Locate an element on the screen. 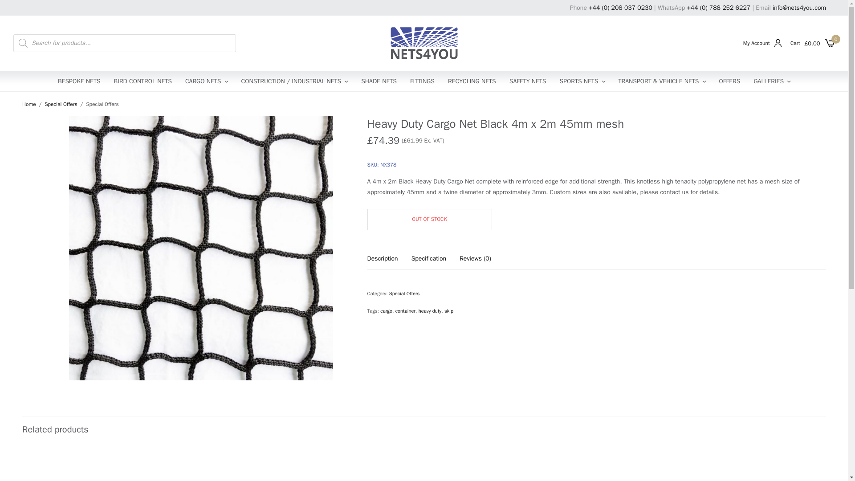 This screenshot has width=855, height=481. SPORTS NETS is located at coordinates (582, 81).